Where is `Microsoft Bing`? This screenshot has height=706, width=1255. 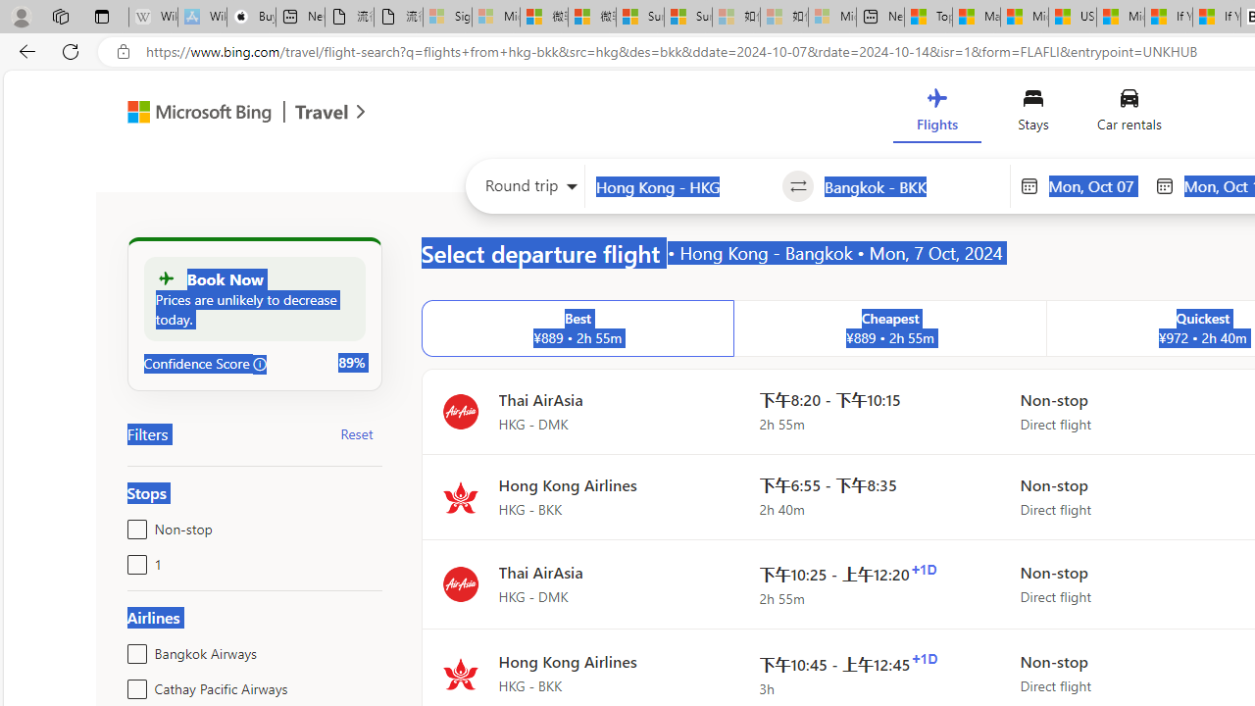 Microsoft Bing is located at coordinates (190, 114).